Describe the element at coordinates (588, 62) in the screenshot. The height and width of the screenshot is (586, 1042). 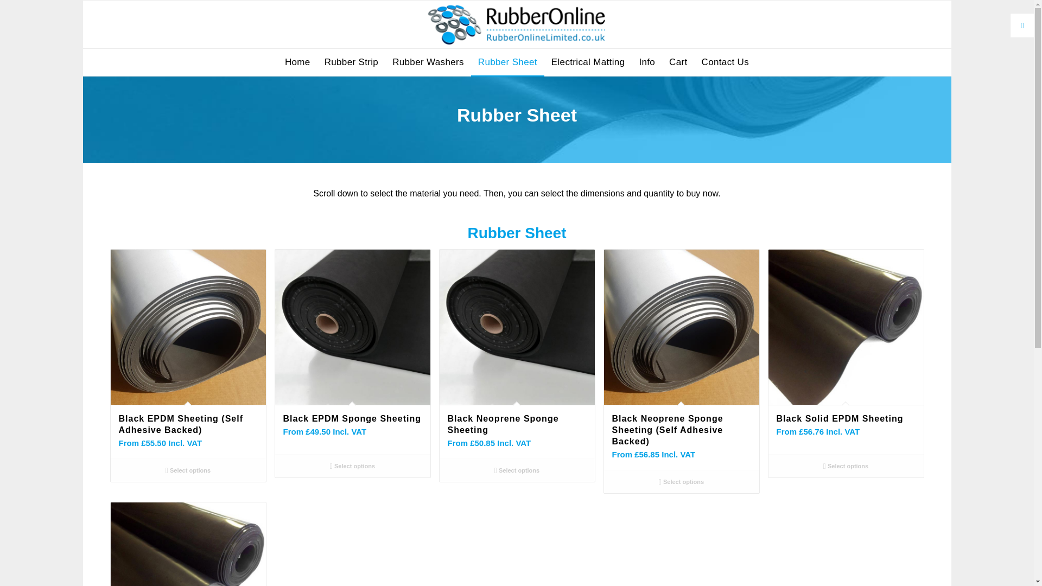
I see `Electrical Matting` at that location.